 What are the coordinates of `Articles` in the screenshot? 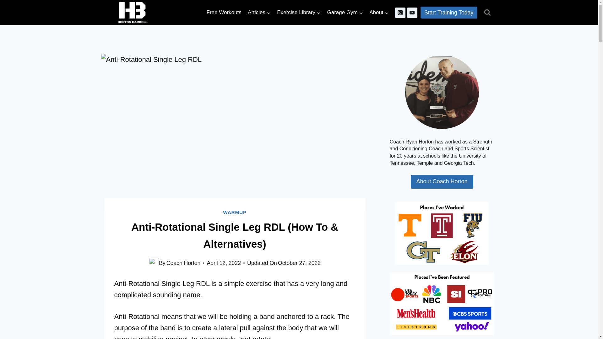 It's located at (259, 13).